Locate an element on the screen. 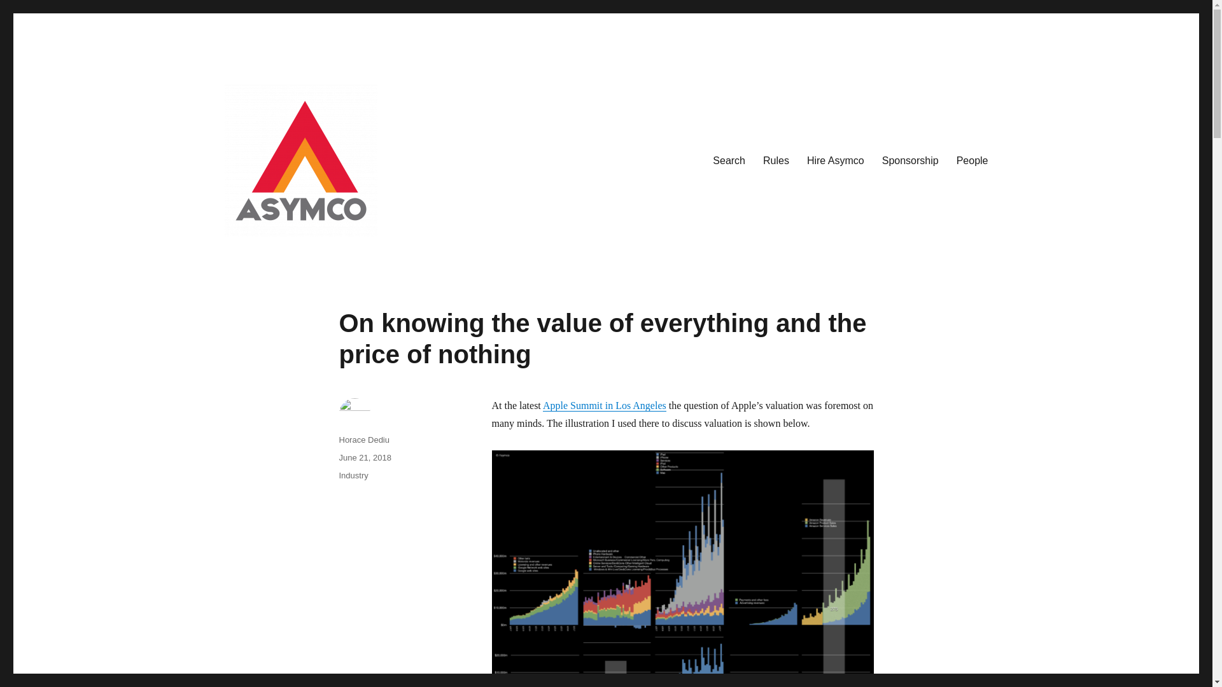  Search is located at coordinates (728, 161).